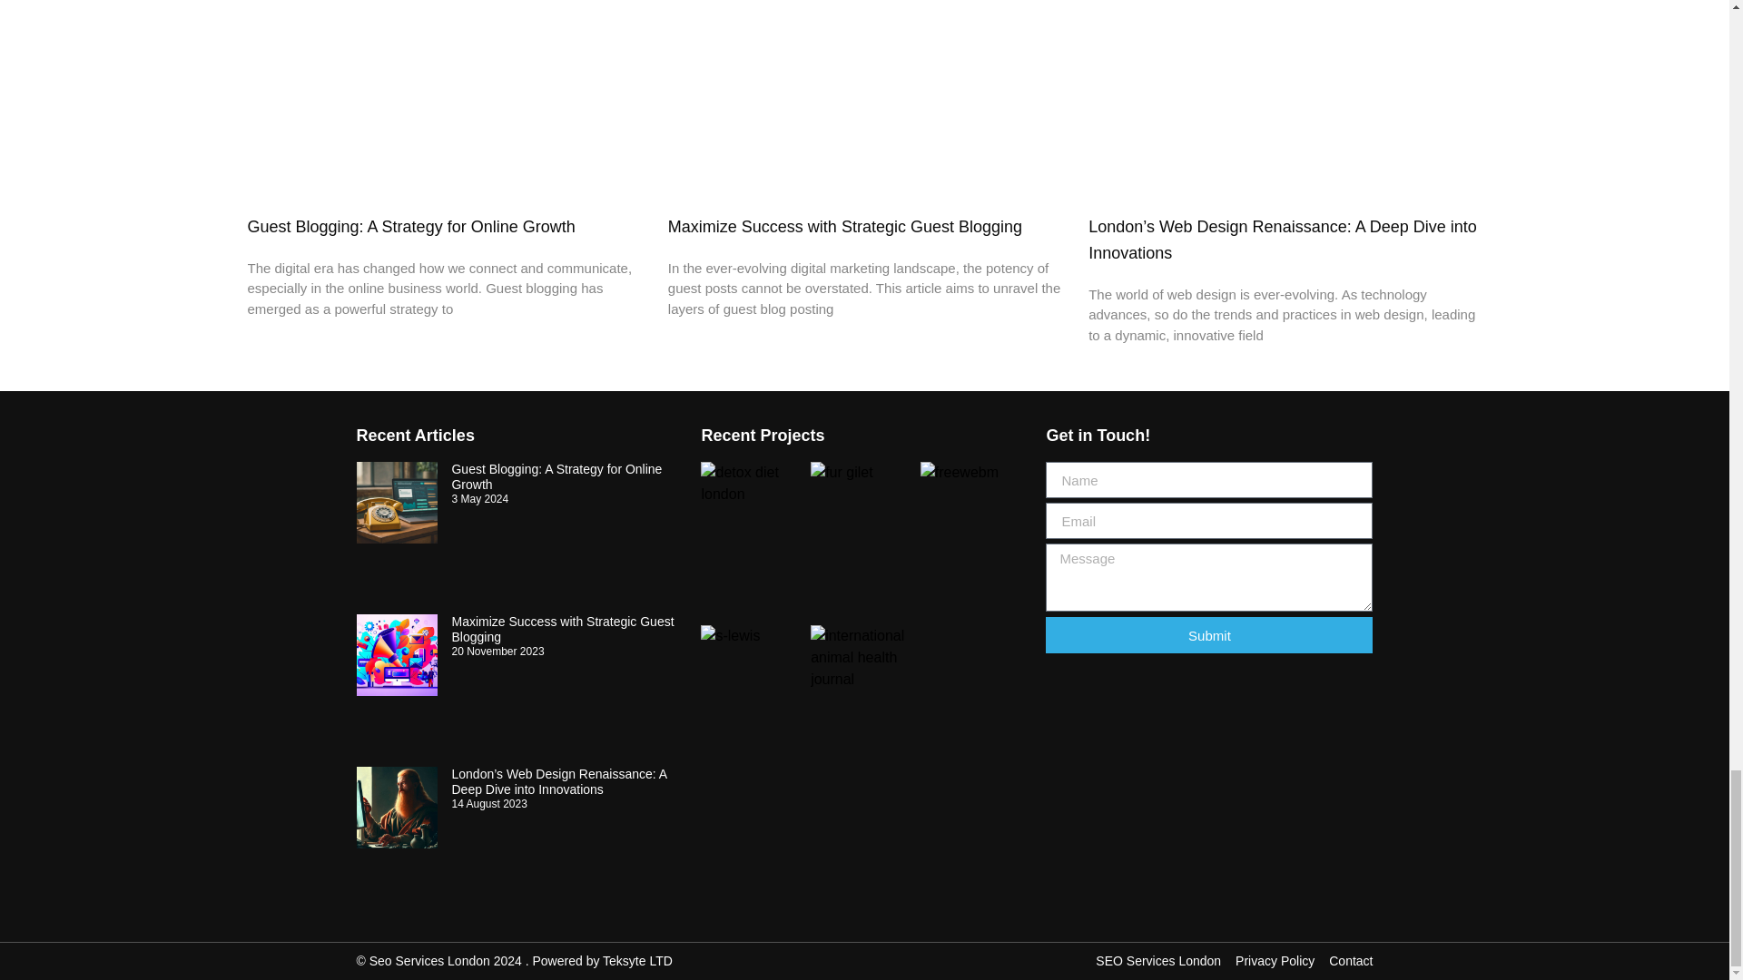 The image size is (1743, 980). What do you see at coordinates (844, 227) in the screenshot?
I see `Maximize Success with Strategic Guest Blogging` at bounding box center [844, 227].